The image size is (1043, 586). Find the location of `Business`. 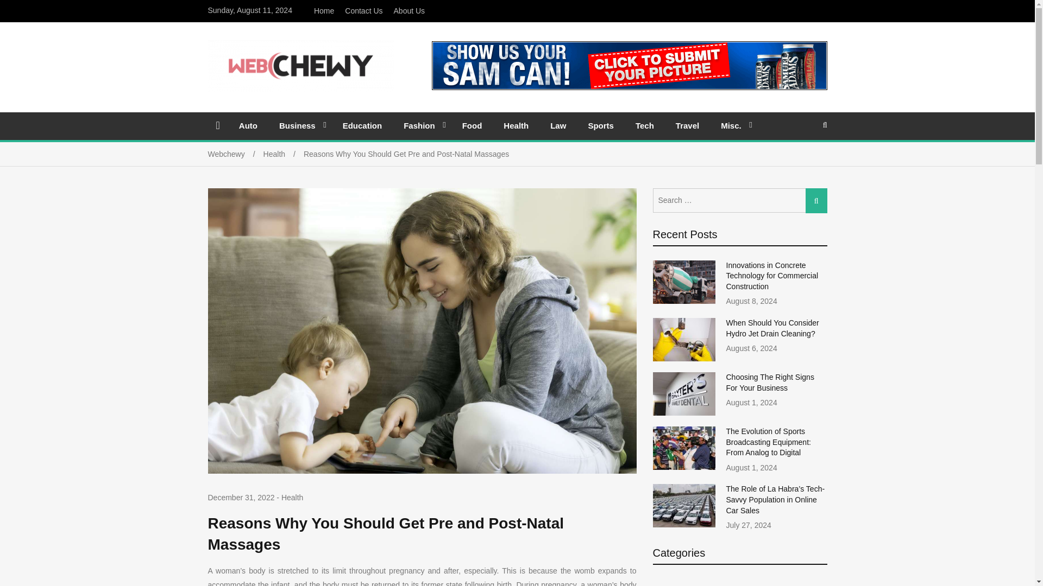

Business is located at coordinates (300, 125).